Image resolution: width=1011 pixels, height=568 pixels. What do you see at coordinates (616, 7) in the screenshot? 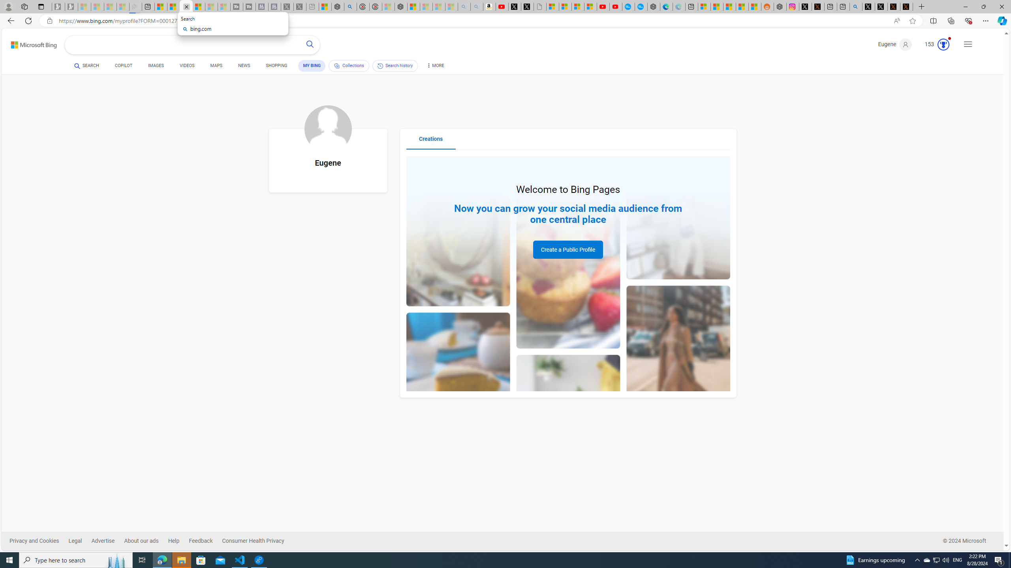
I see `YouTube Kids - An App Created for Kids to Explore Content` at bounding box center [616, 7].